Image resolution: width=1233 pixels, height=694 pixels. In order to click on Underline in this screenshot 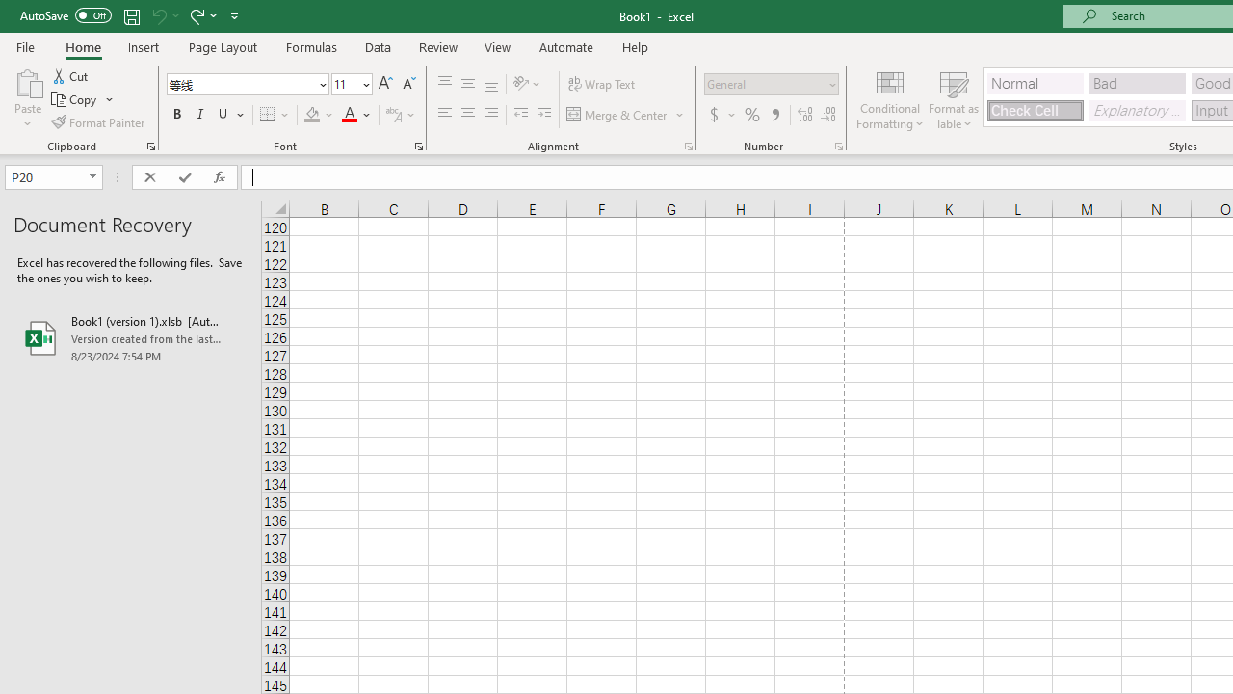, I will do `click(223, 116)`.